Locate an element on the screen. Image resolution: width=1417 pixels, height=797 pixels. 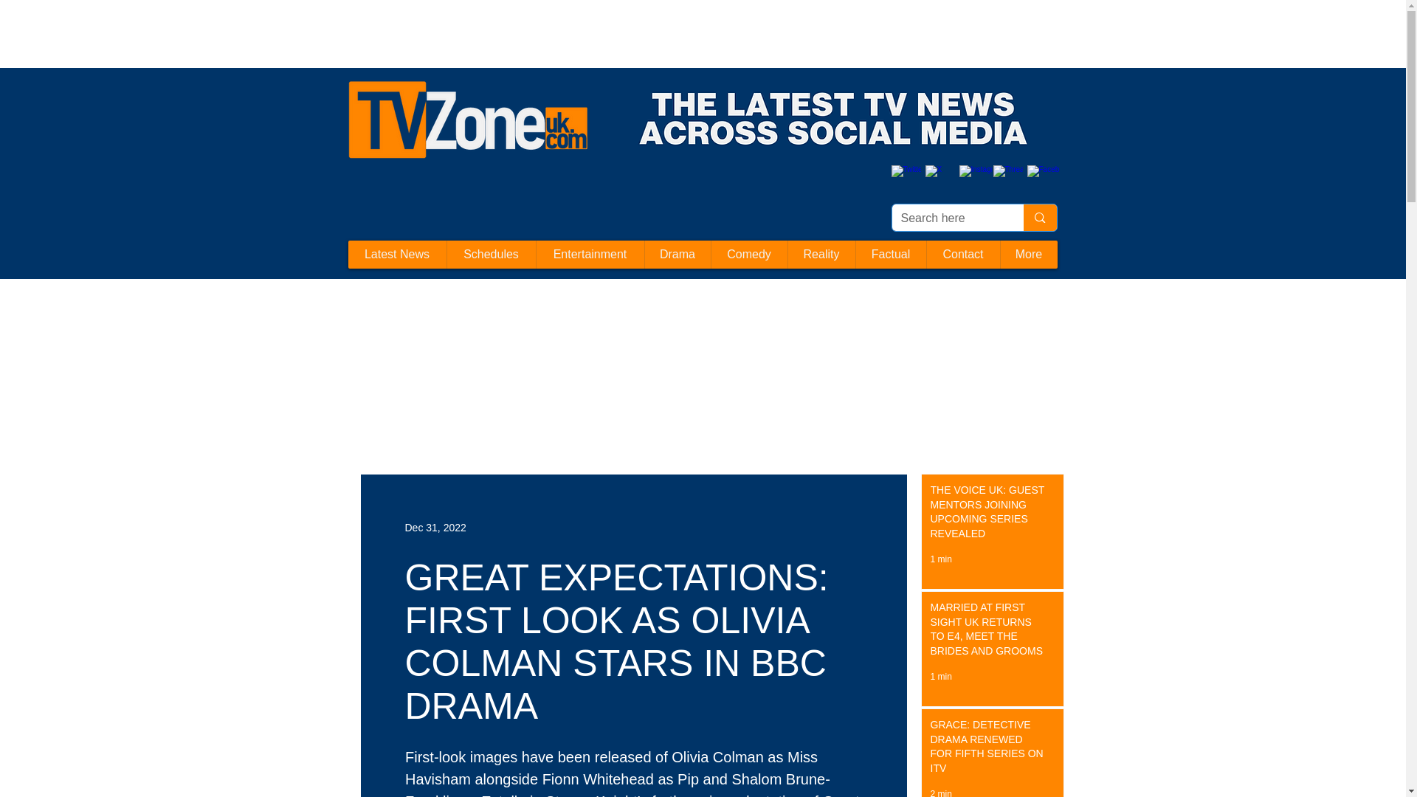
Dec 31, 2022 is located at coordinates (435, 527).